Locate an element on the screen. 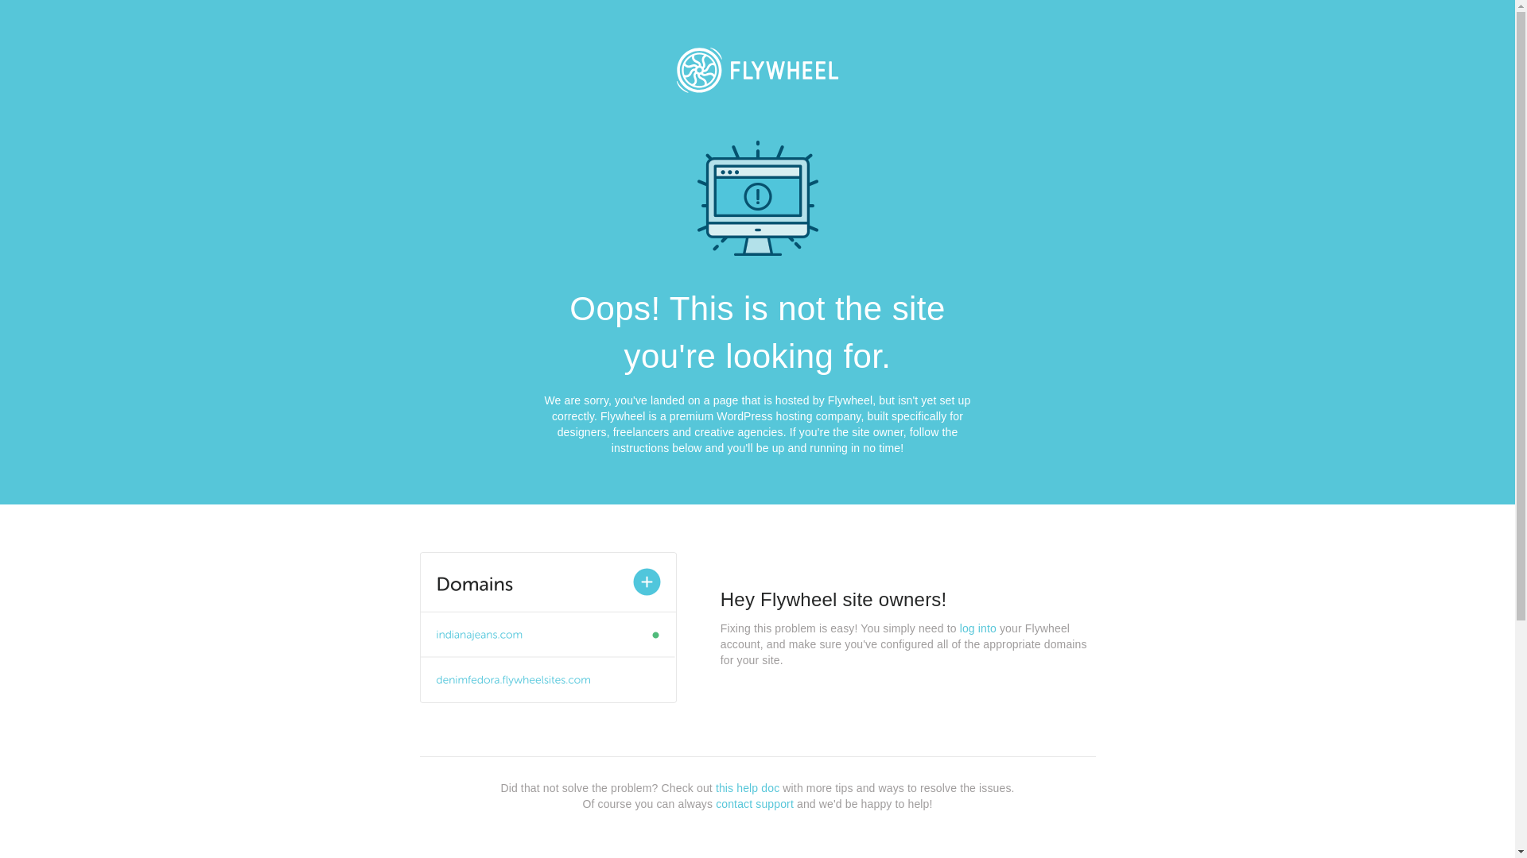  log into is located at coordinates (978, 628).